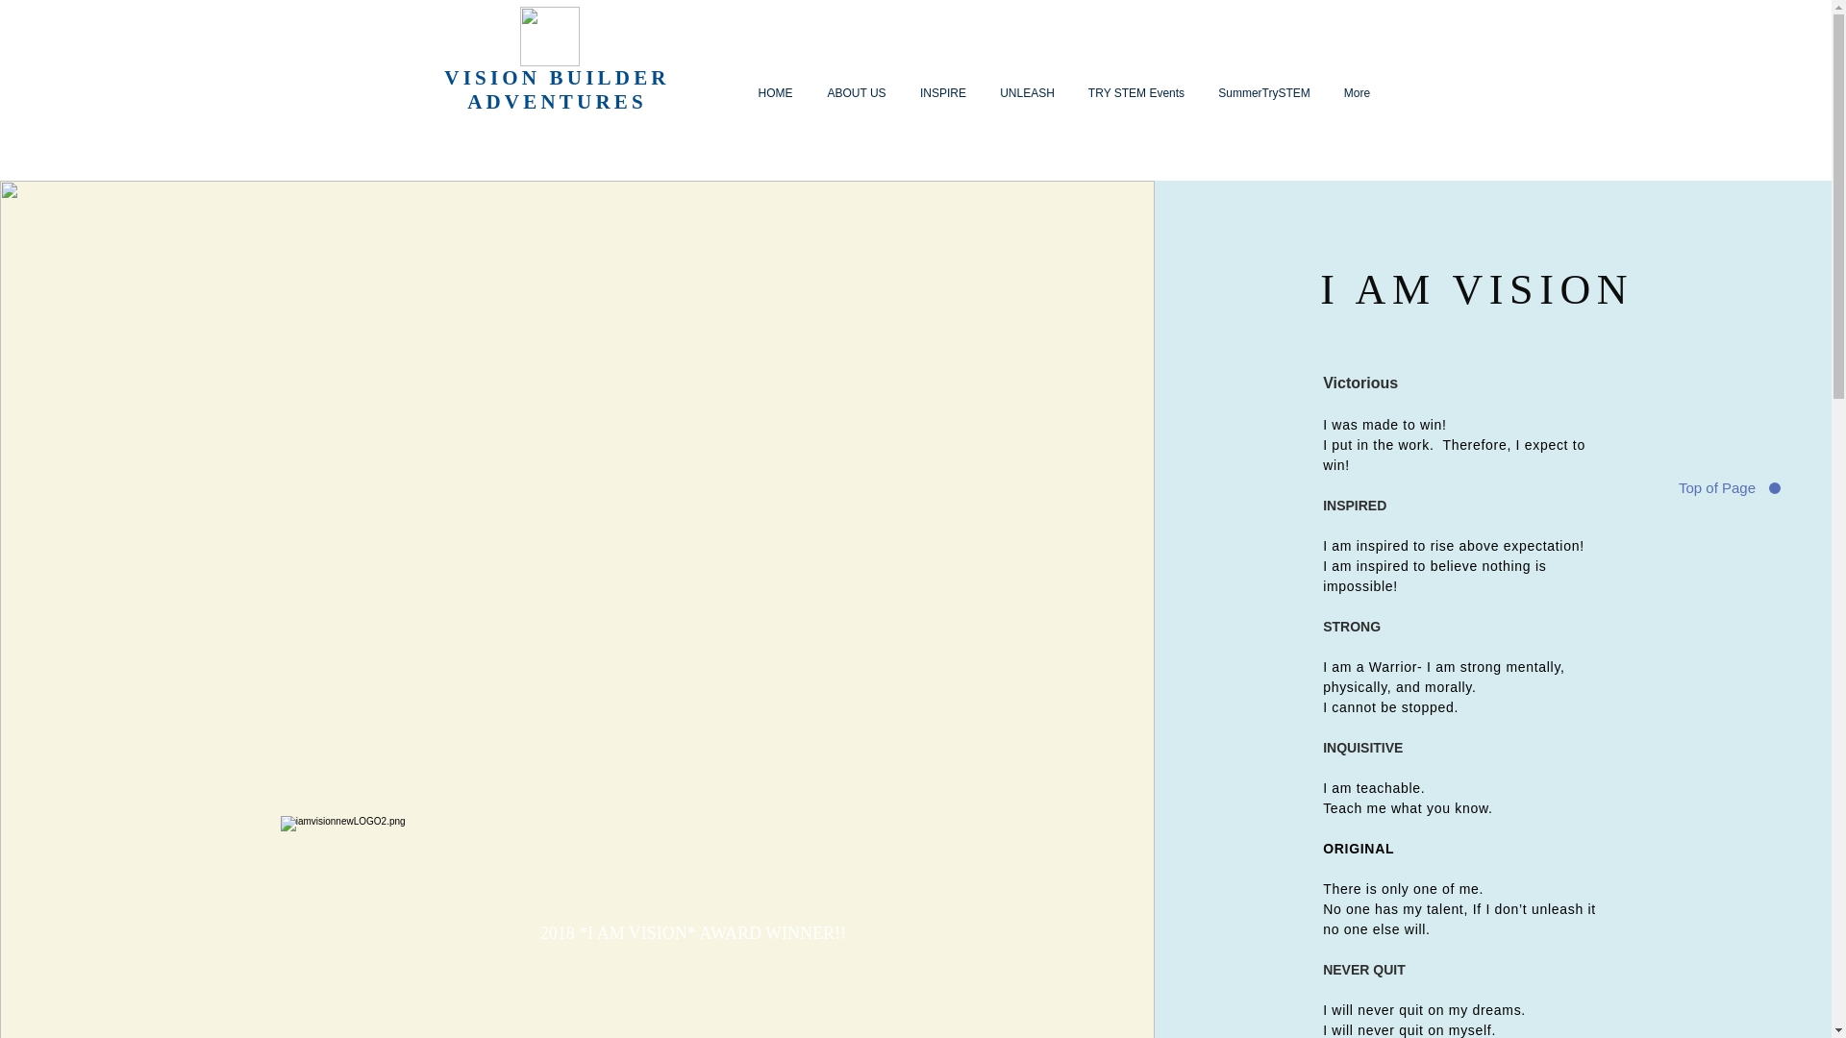  What do you see at coordinates (1263, 94) in the screenshot?
I see `SummerTrySTEM` at bounding box center [1263, 94].